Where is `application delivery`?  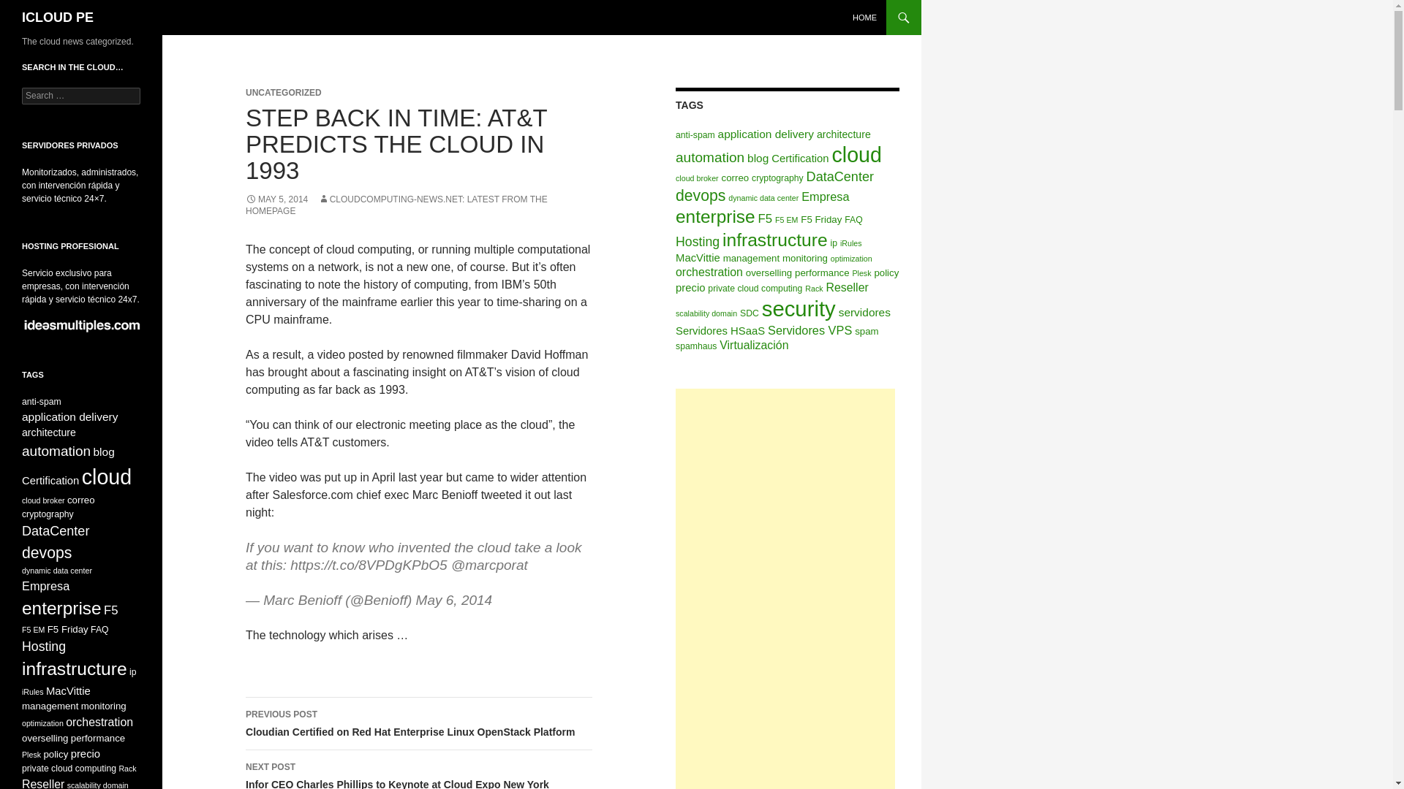
application delivery is located at coordinates (766, 134).